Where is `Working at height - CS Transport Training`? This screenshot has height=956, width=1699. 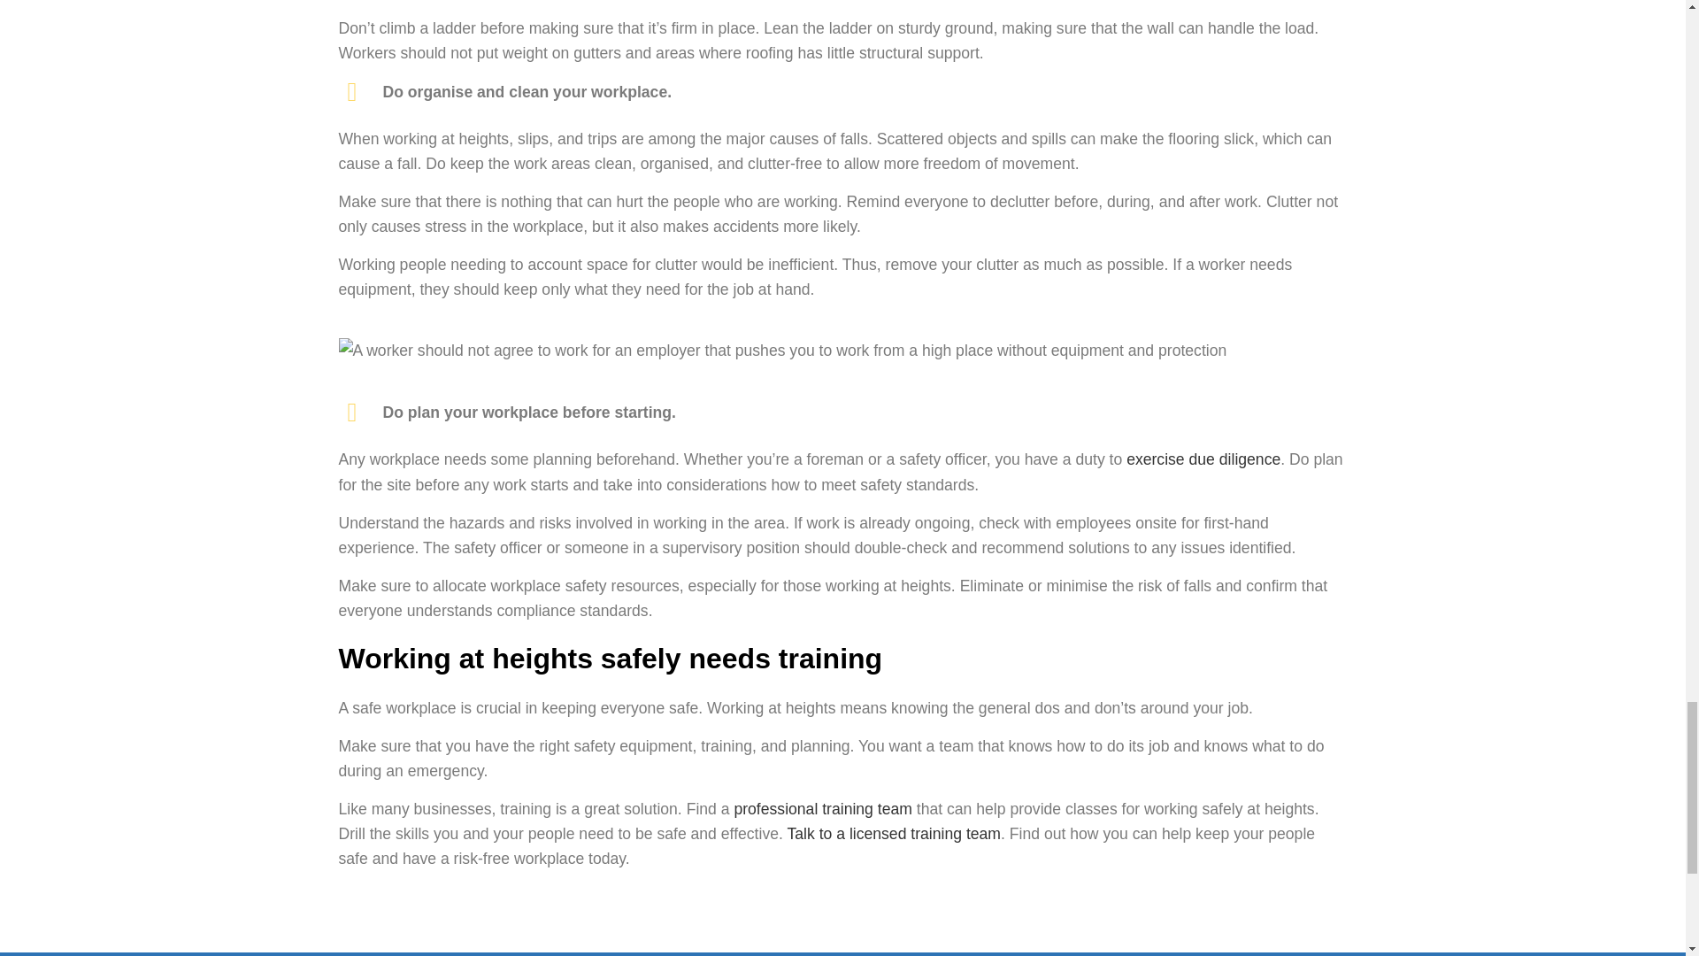 Working at height - CS Transport Training is located at coordinates (782, 351).